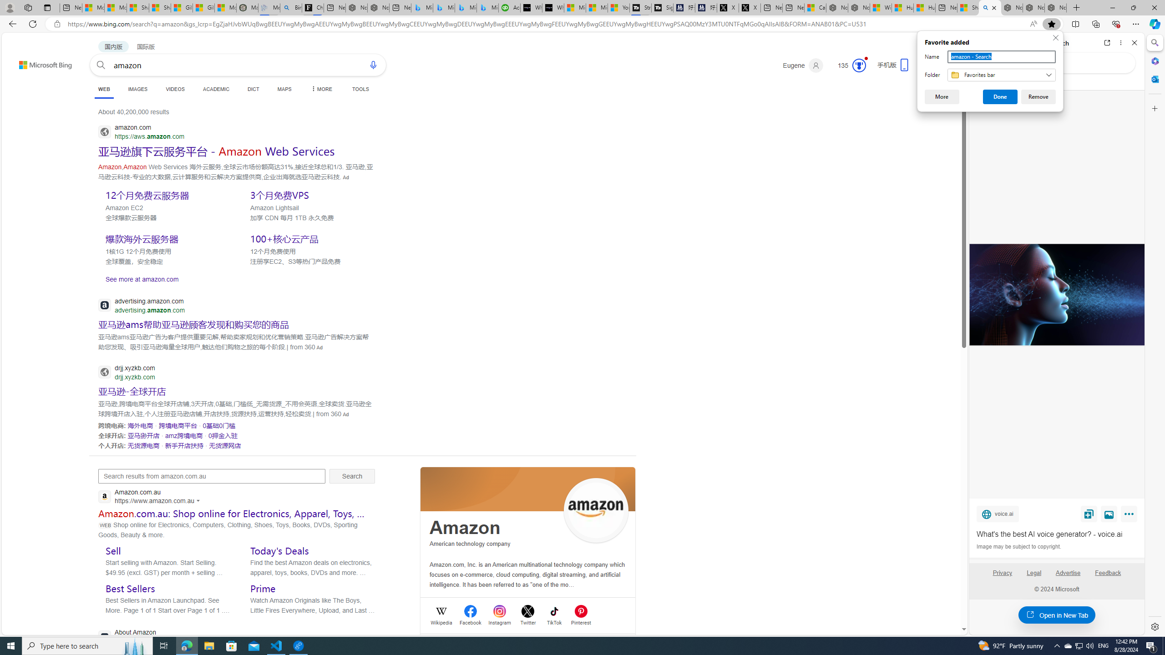  Describe the element at coordinates (998, 514) in the screenshot. I see `voice.ai` at that location.